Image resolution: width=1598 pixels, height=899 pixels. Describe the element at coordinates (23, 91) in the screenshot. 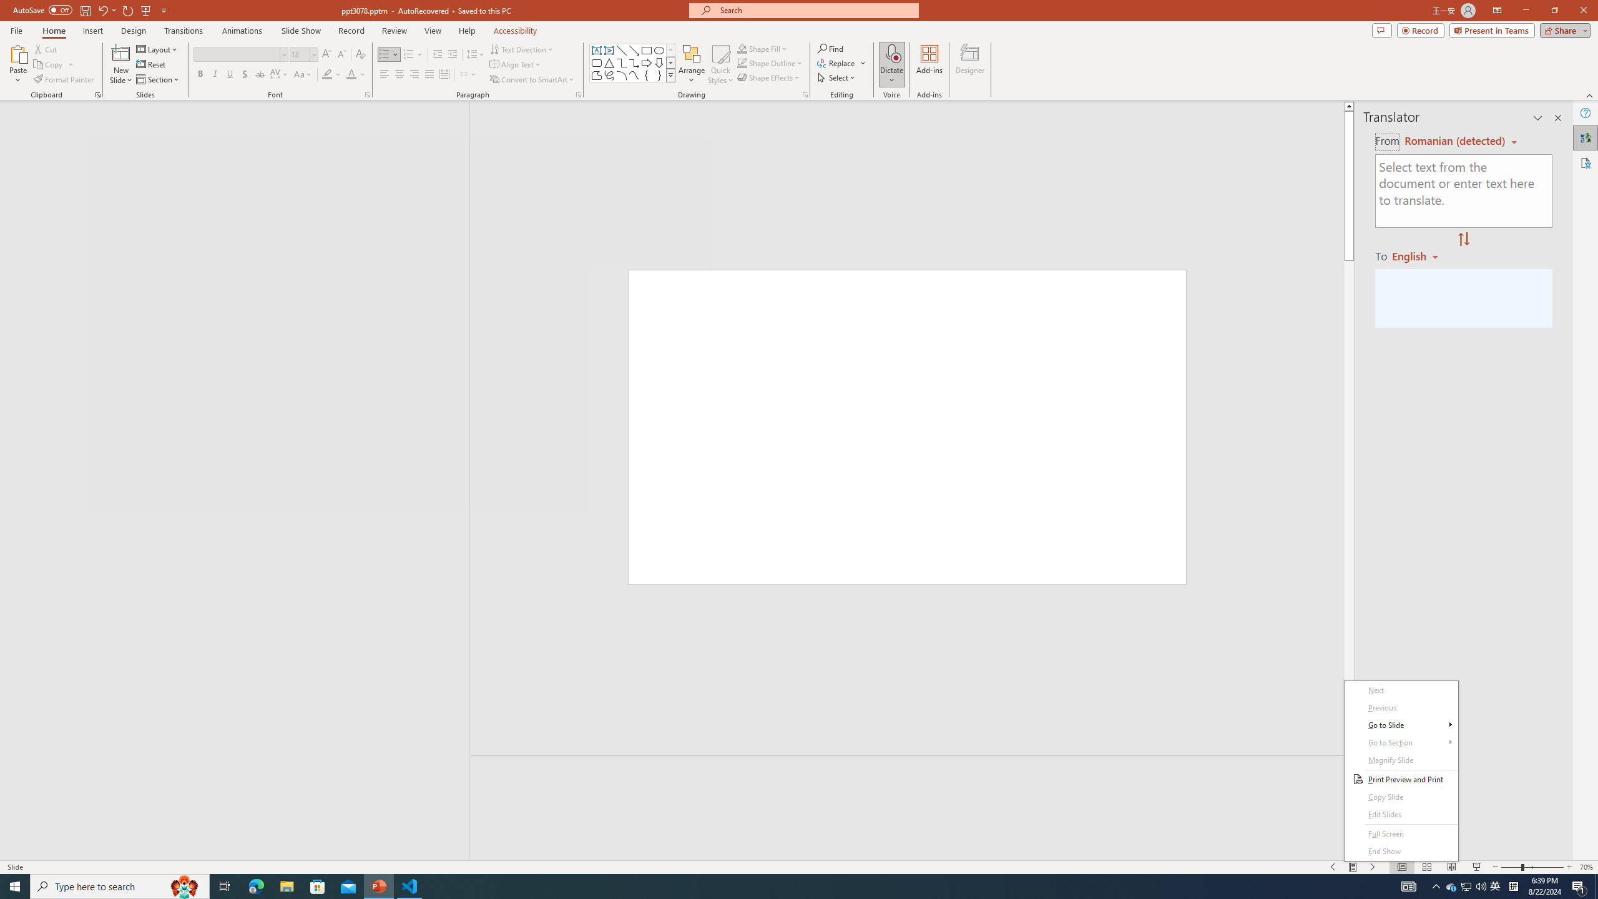

I see `Acrobat Reader DC` at that location.